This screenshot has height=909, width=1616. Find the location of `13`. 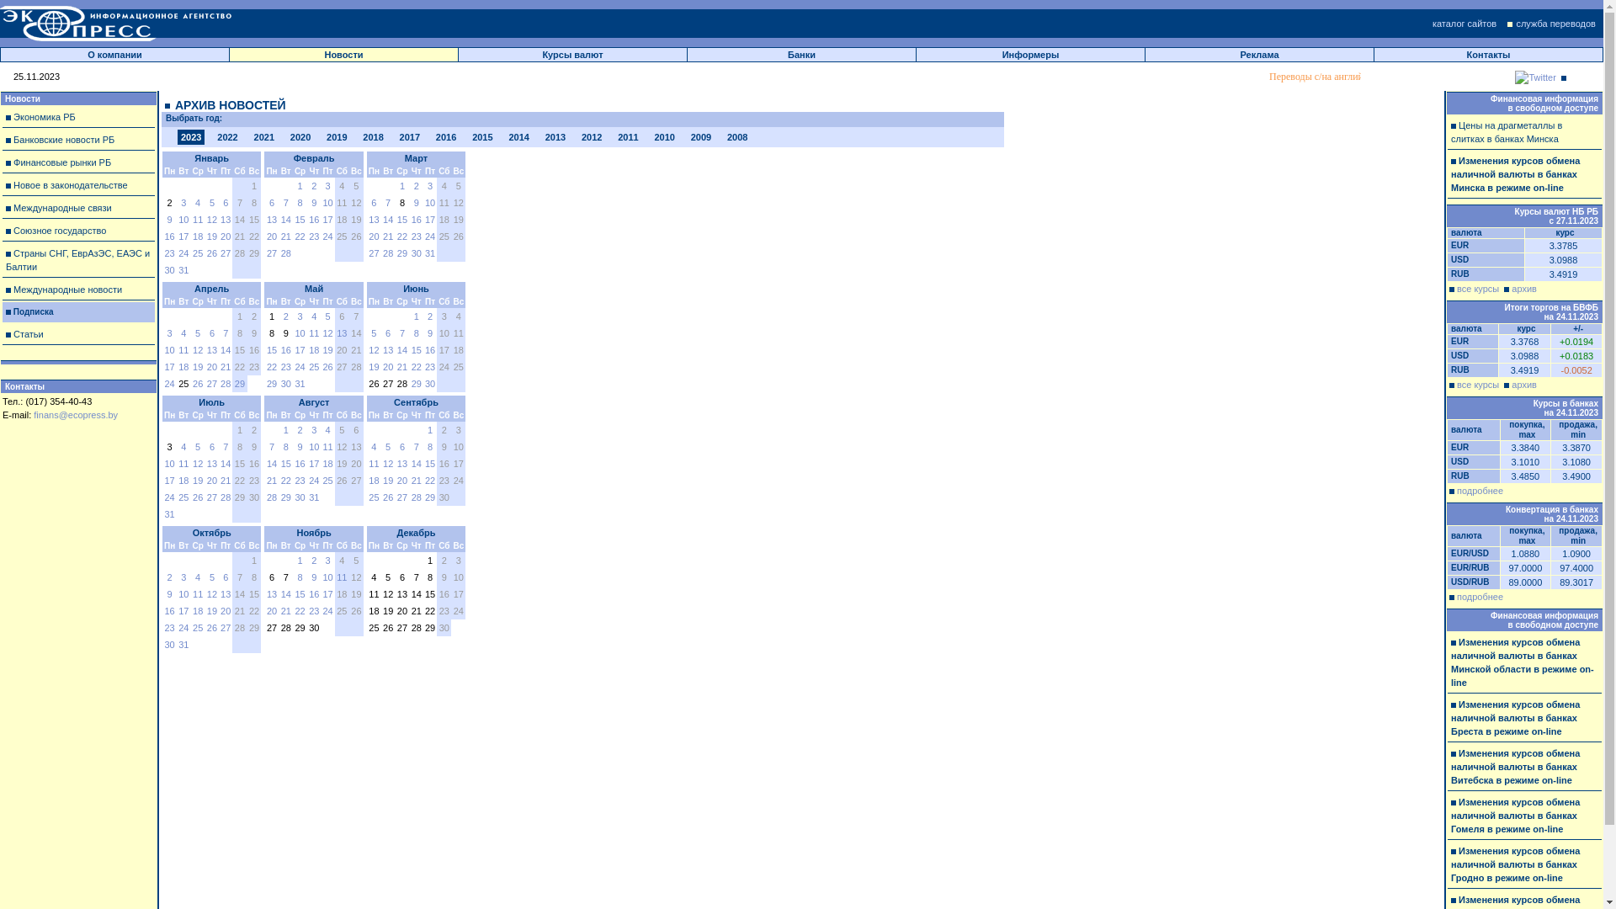

13 is located at coordinates (272, 594).